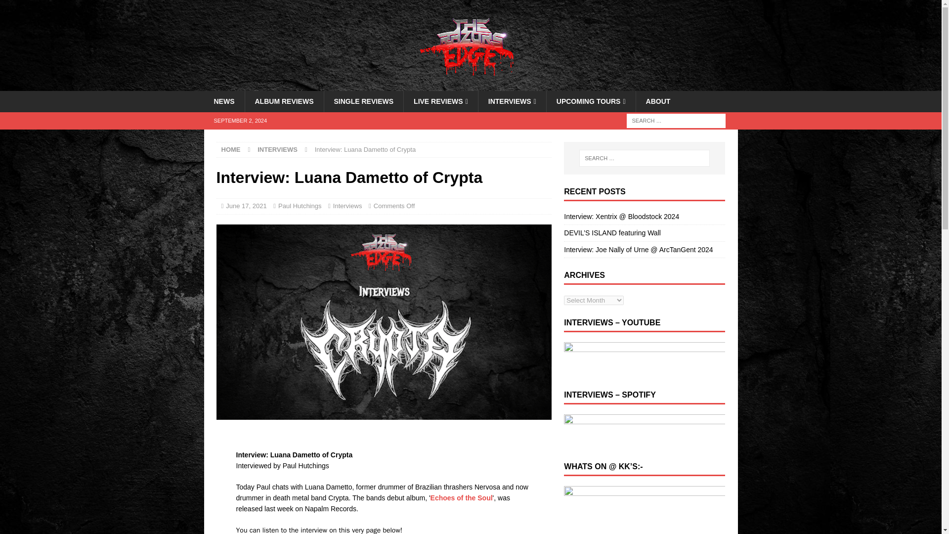  What do you see at coordinates (363, 101) in the screenshot?
I see `SINGLE REVIEWS` at bounding box center [363, 101].